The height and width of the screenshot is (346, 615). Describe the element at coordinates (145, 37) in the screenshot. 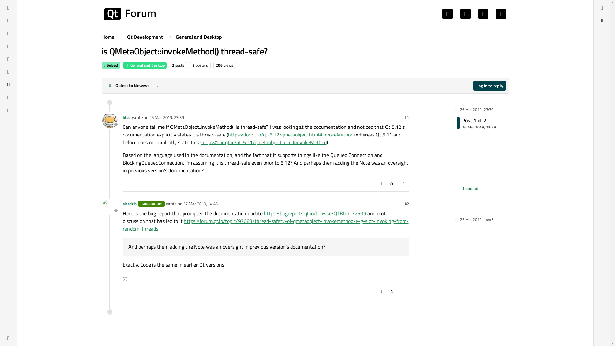

I see `Qt Development` at that location.